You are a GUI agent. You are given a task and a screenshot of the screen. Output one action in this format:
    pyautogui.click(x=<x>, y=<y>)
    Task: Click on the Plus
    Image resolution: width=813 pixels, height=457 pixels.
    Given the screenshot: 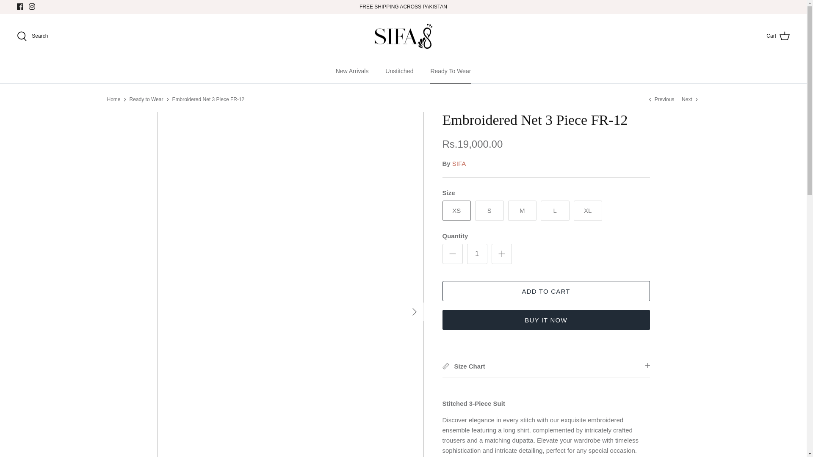 What is the action you would take?
    pyautogui.click(x=501, y=254)
    